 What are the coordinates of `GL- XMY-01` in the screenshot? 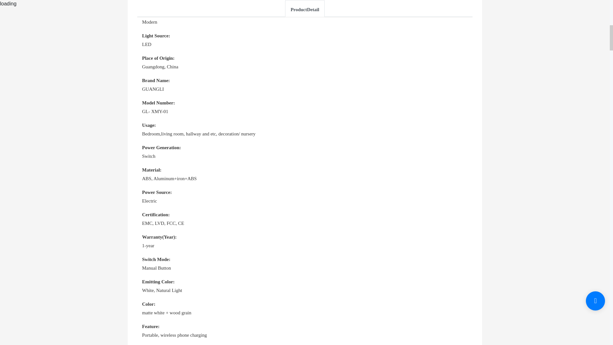 It's located at (305, 111).